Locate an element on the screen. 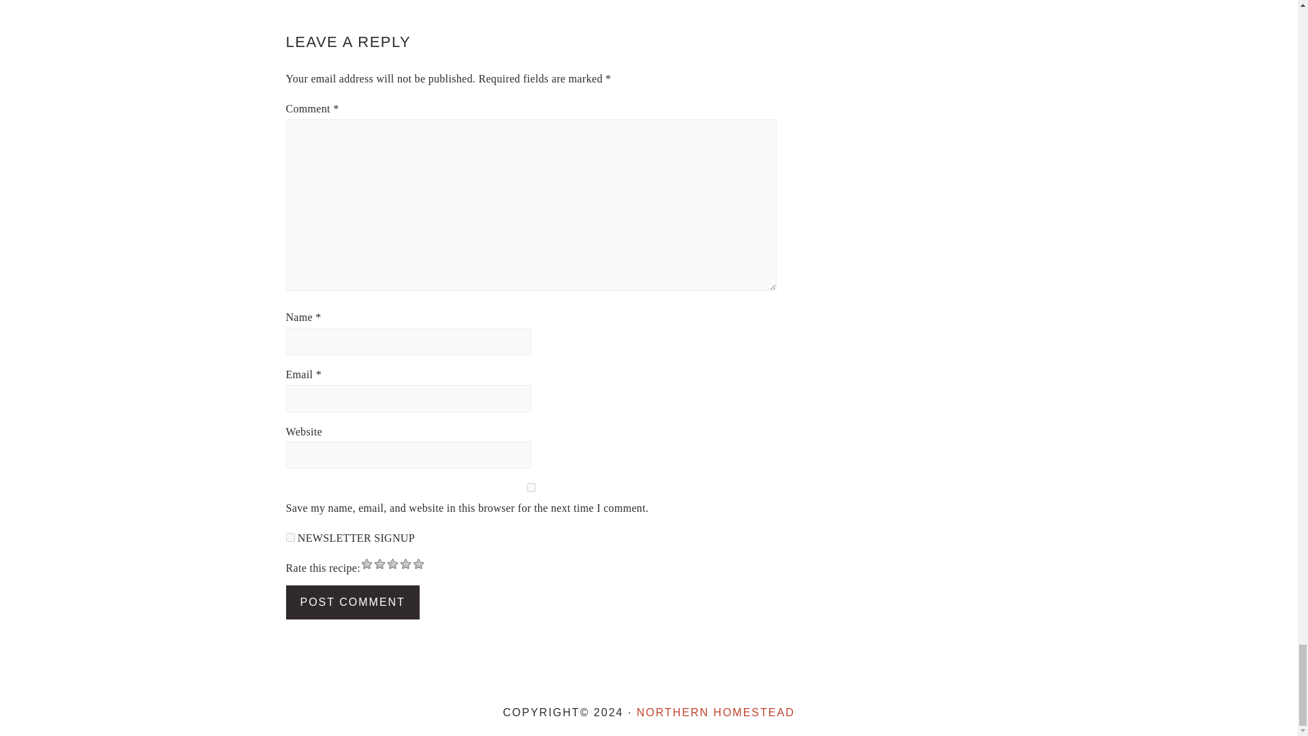 This screenshot has width=1308, height=736. Post Comment is located at coordinates (353, 602).